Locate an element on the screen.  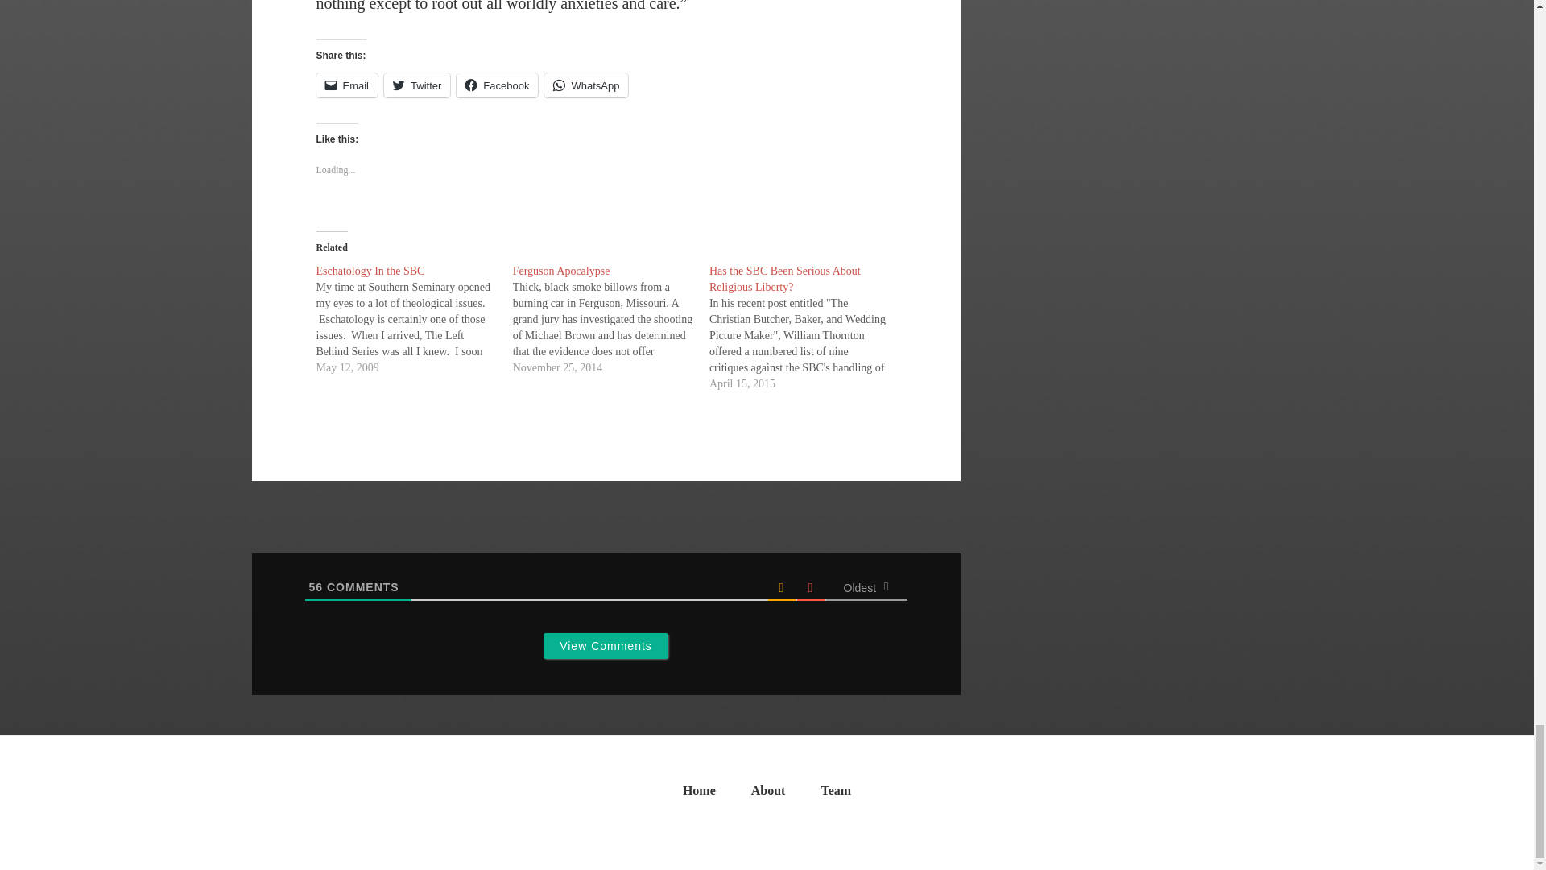
Facebook is located at coordinates (497, 85).